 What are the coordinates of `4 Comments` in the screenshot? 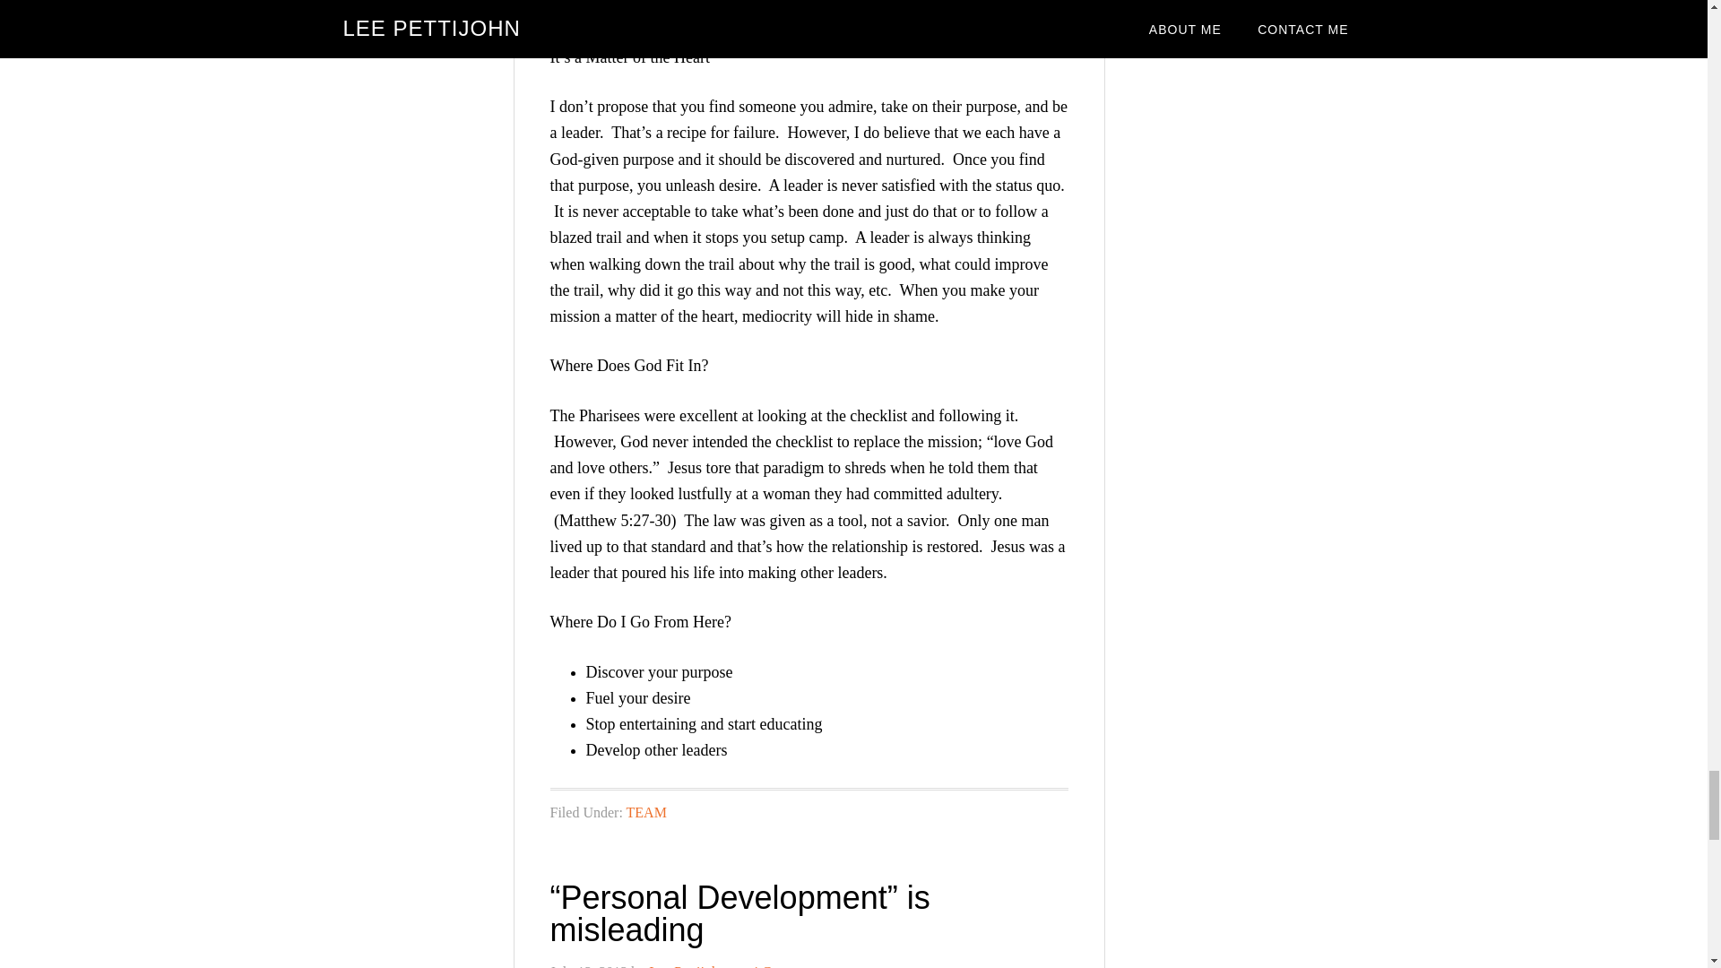 It's located at (787, 966).